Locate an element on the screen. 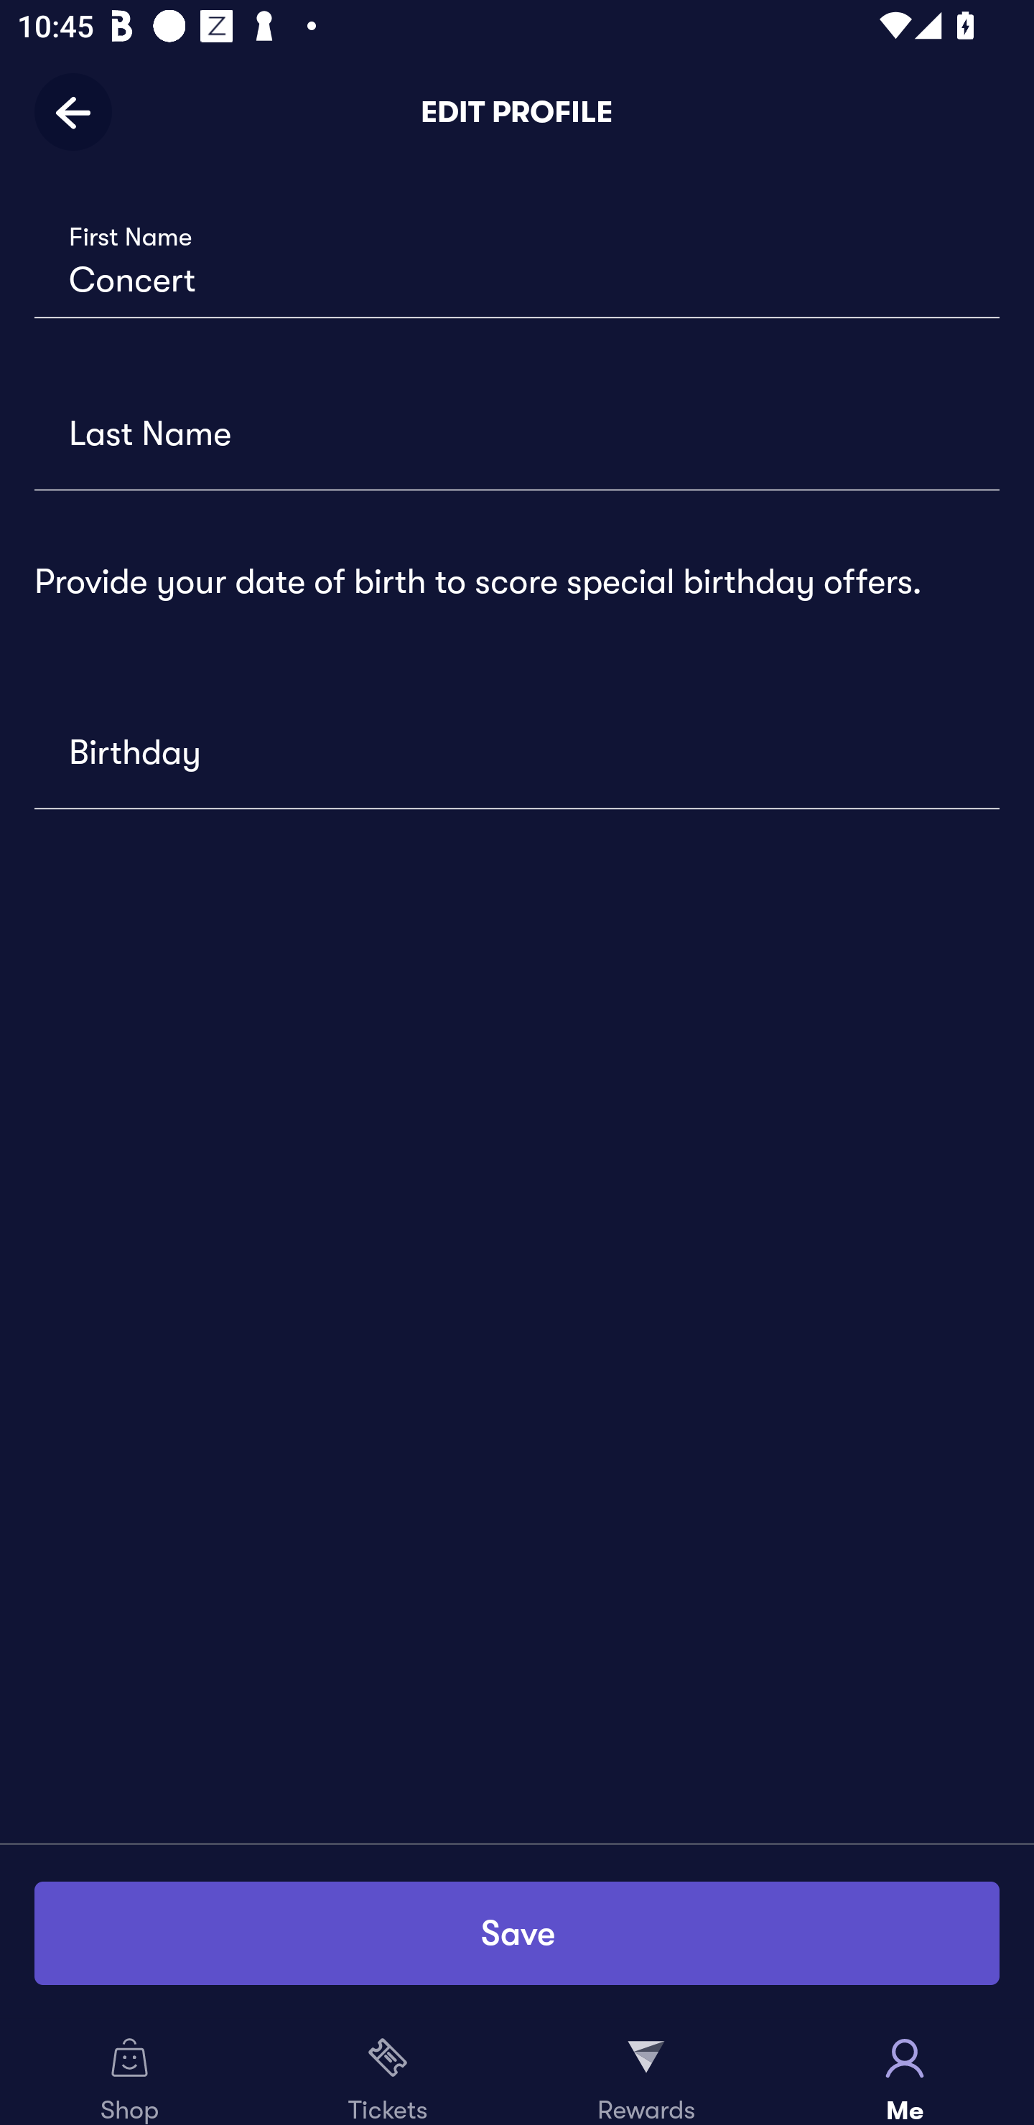 The image size is (1034, 2125). Me is located at coordinates (905, 2073).